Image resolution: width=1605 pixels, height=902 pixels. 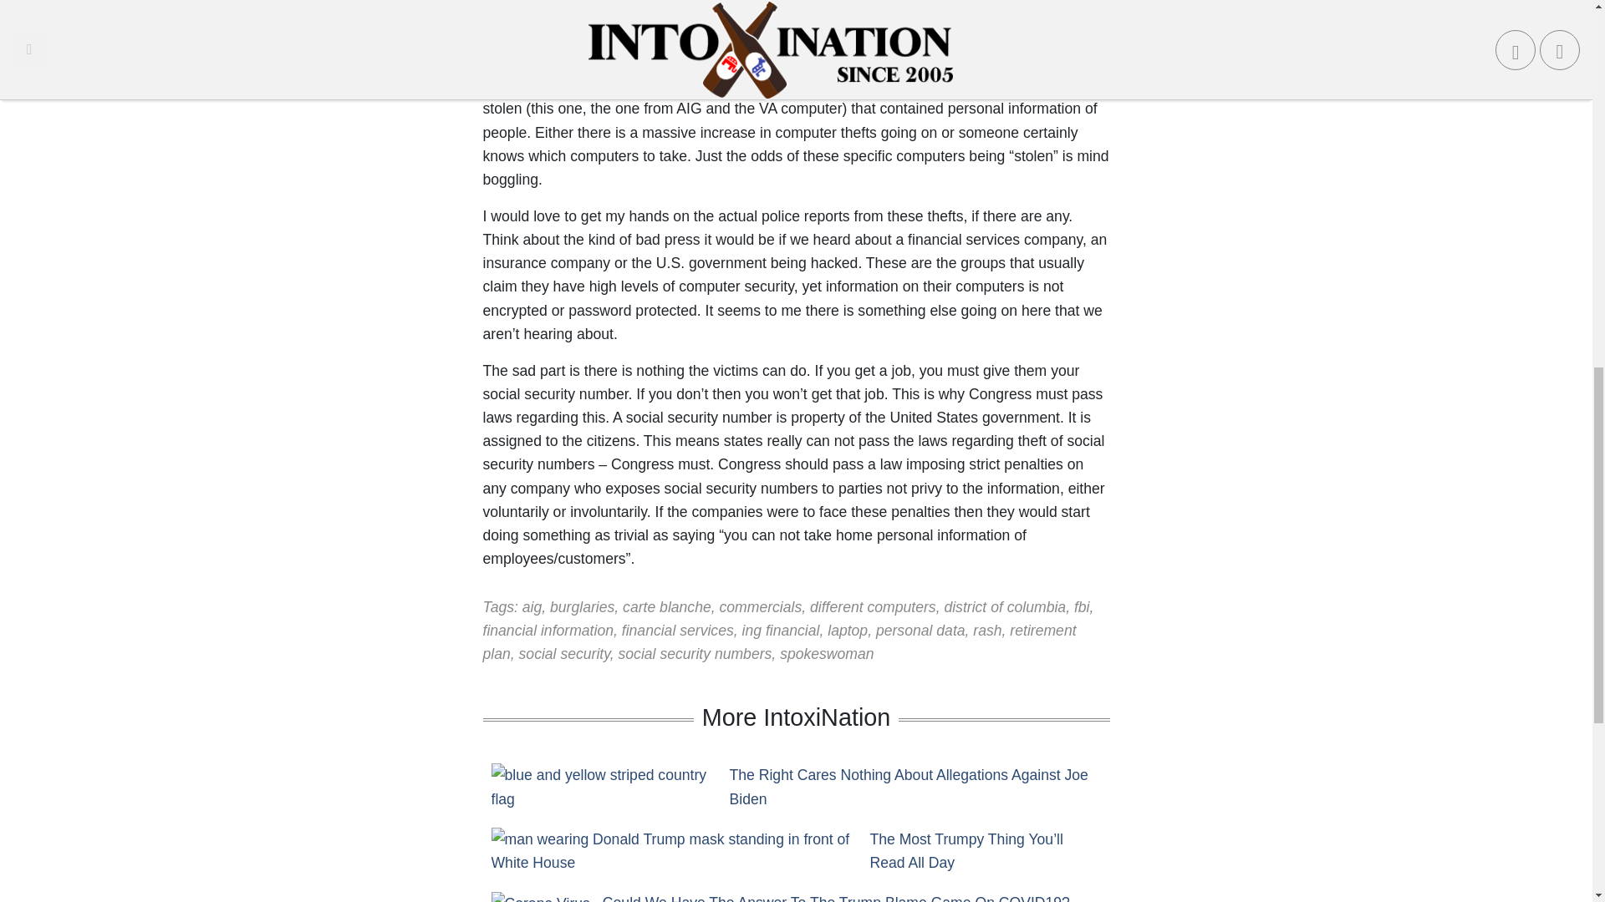 I want to click on The Right Cares Nothing About Allegations Against Joe Biden, so click(x=915, y=786).